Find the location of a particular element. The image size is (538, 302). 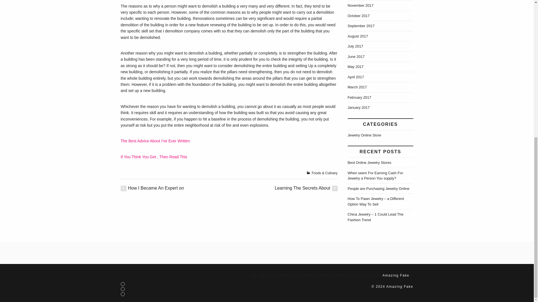

When seem For Earning Cash For Jewelry a Person You supply? is located at coordinates (375, 175).